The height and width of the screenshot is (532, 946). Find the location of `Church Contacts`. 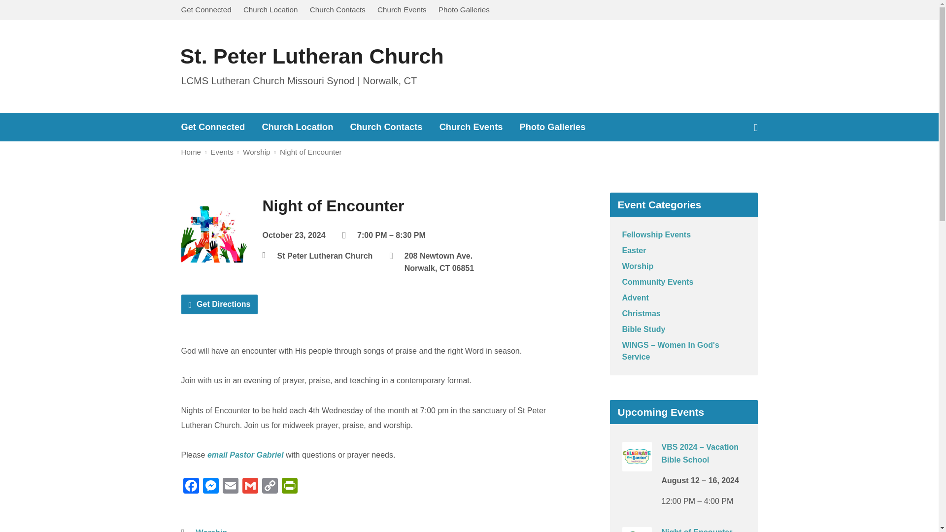

Church Contacts is located at coordinates (386, 127).